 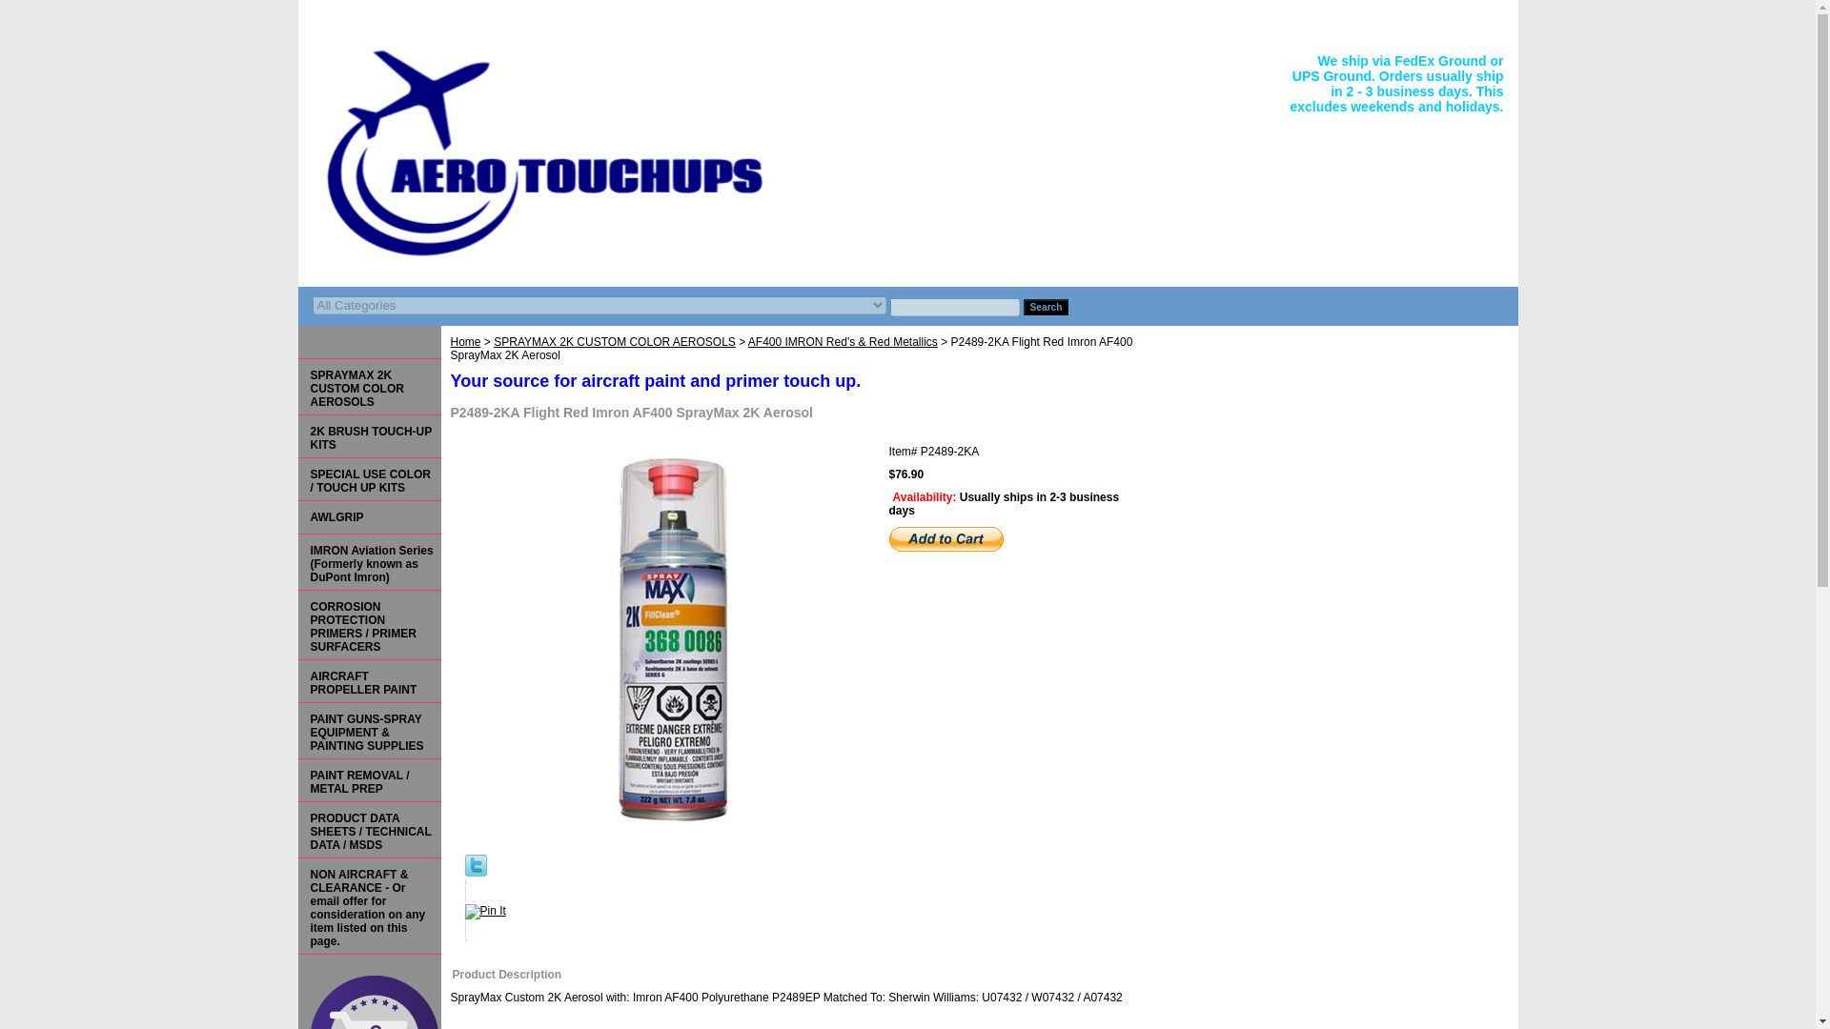 What do you see at coordinates (368, 387) in the screenshot?
I see `SPRAYMAX 2K CUSTOM COLOR AEROSOLS` at bounding box center [368, 387].